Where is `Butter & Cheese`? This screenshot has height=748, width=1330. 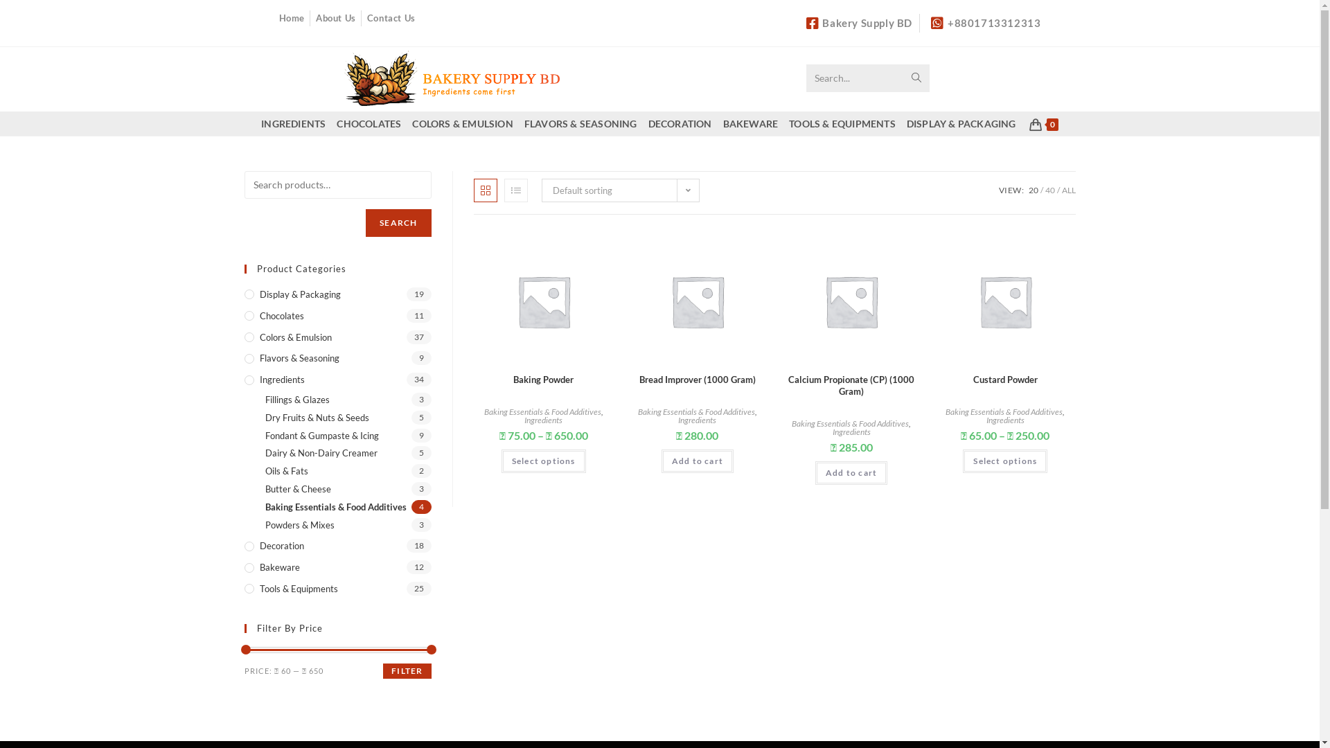
Butter & Cheese is located at coordinates (348, 489).